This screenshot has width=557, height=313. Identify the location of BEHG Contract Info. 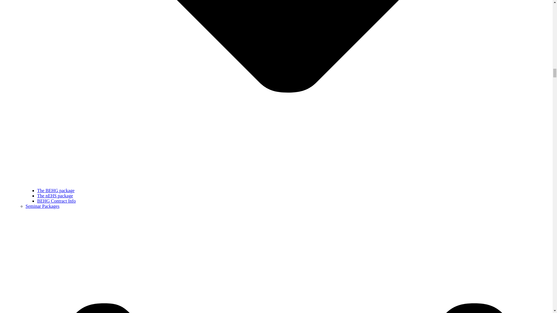
(56, 201).